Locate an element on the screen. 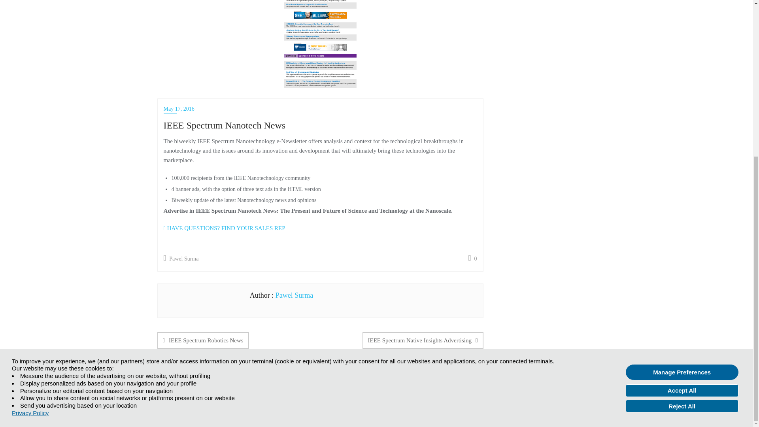 This screenshot has width=759, height=427. Accept All is located at coordinates (682, 147).